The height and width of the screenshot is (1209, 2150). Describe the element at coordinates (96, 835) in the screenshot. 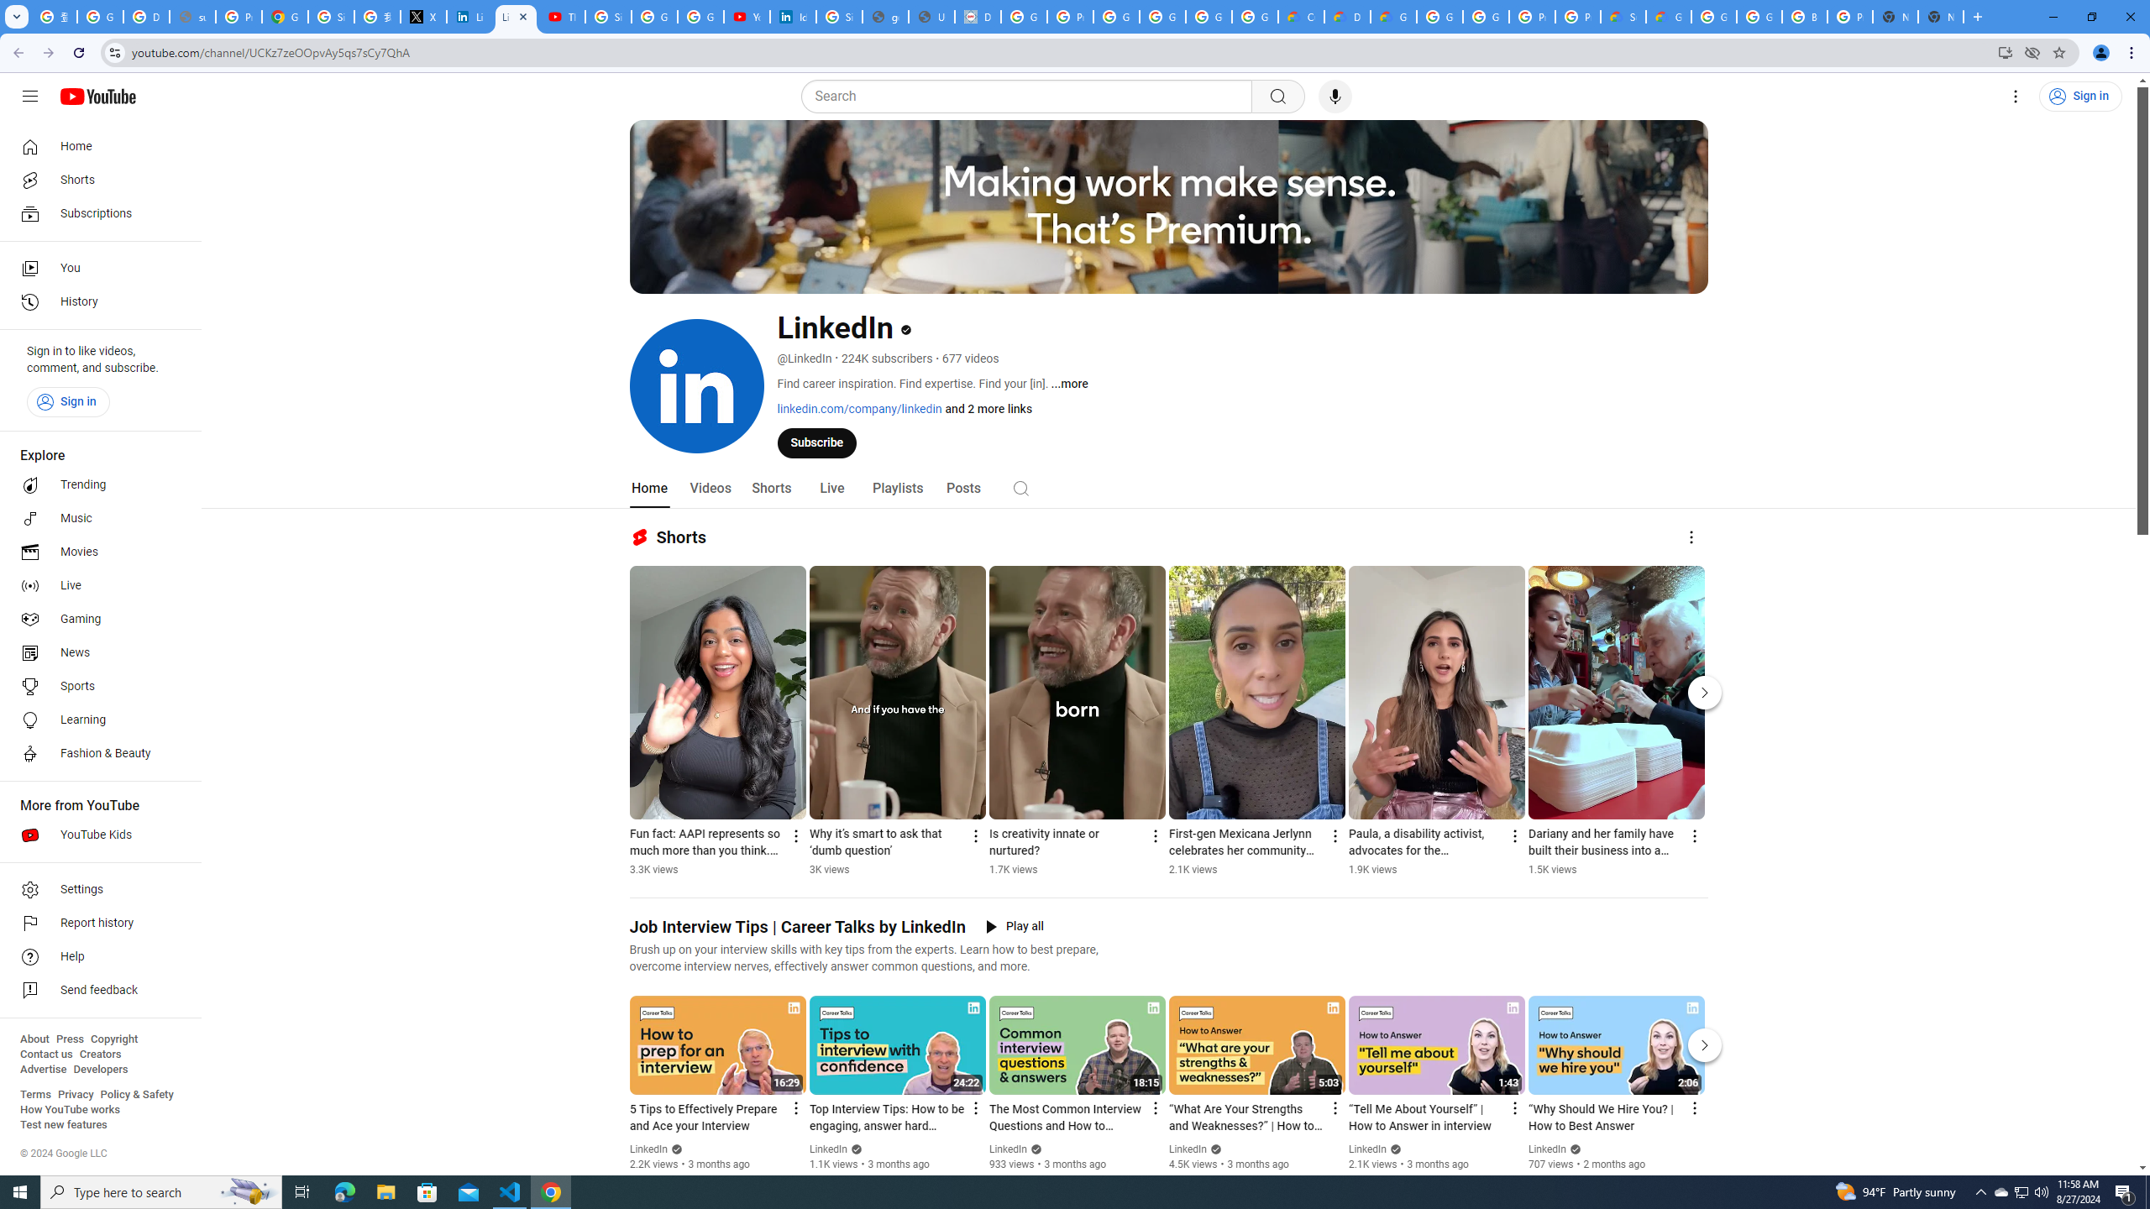

I see `YouTube Kids` at that location.